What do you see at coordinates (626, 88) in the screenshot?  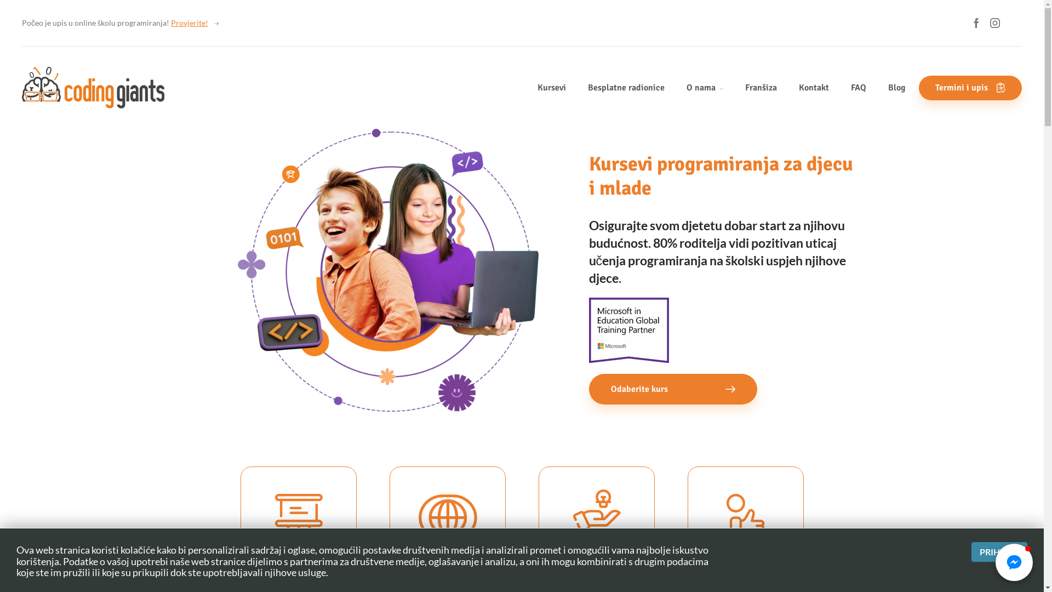 I see `Besplatne radionice` at bounding box center [626, 88].